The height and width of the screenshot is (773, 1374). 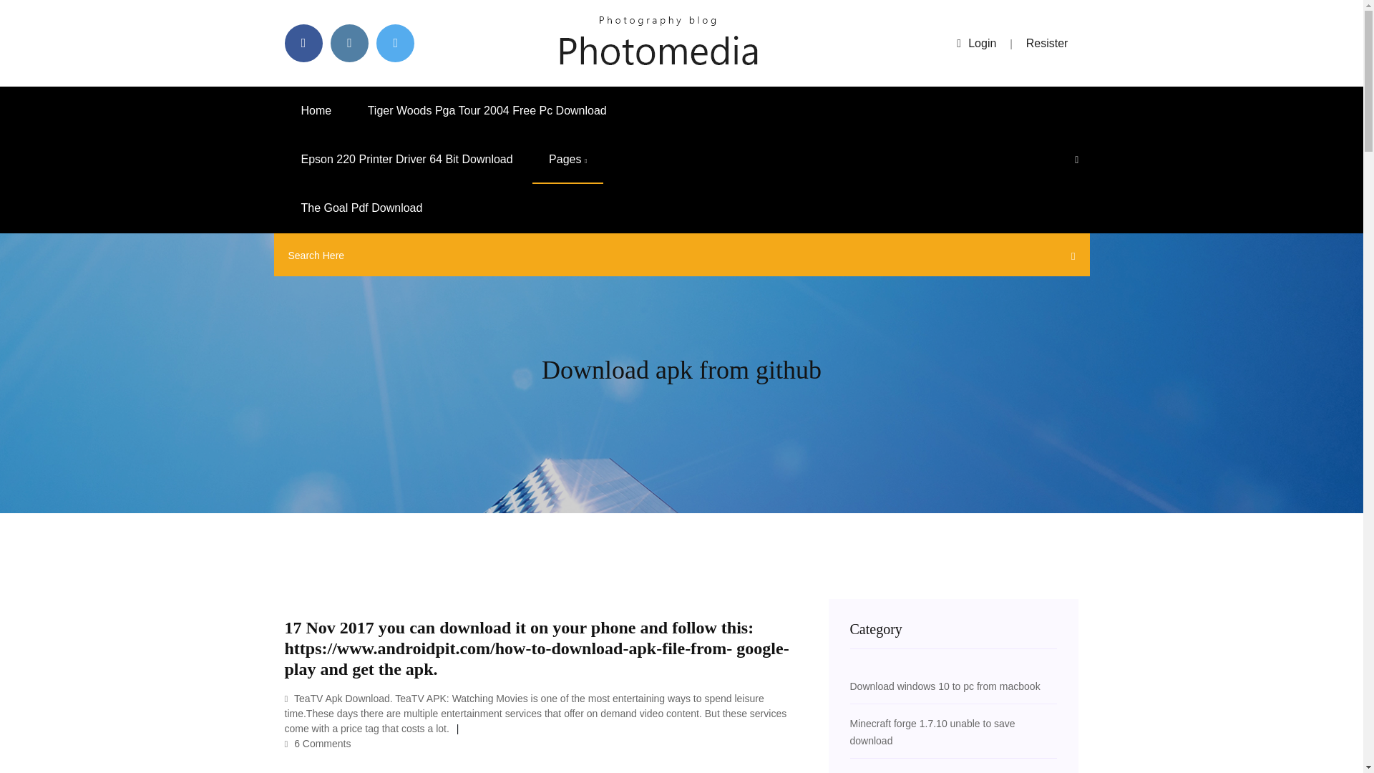 I want to click on The Goal Pdf Download, so click(x=362, y=208).